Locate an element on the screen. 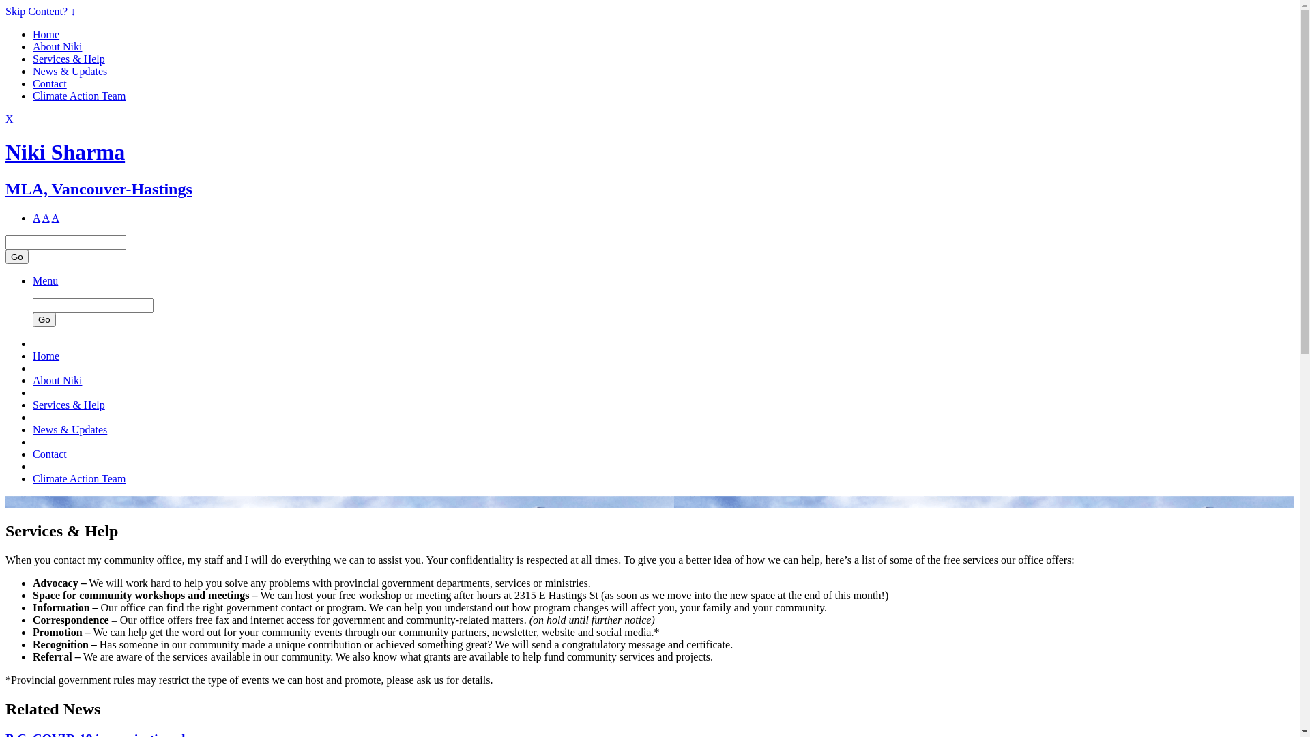 The height and width of the screenshot is (737, 1310). A is located at coordinates (37, 218).